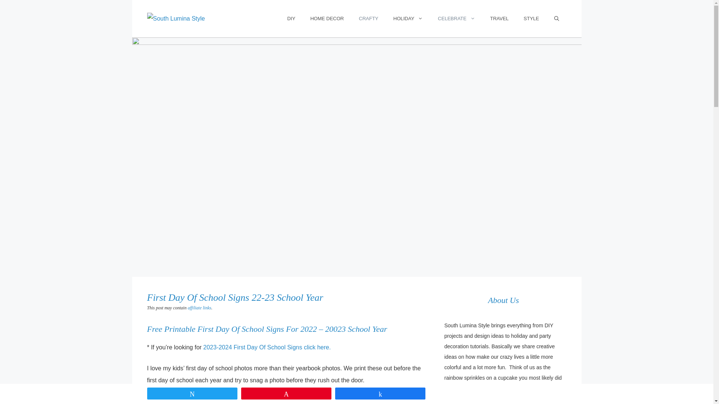  What do you see at coordinates (291, 19) in the screenshot?
I see `DIY` at bounding box center [291, 19].